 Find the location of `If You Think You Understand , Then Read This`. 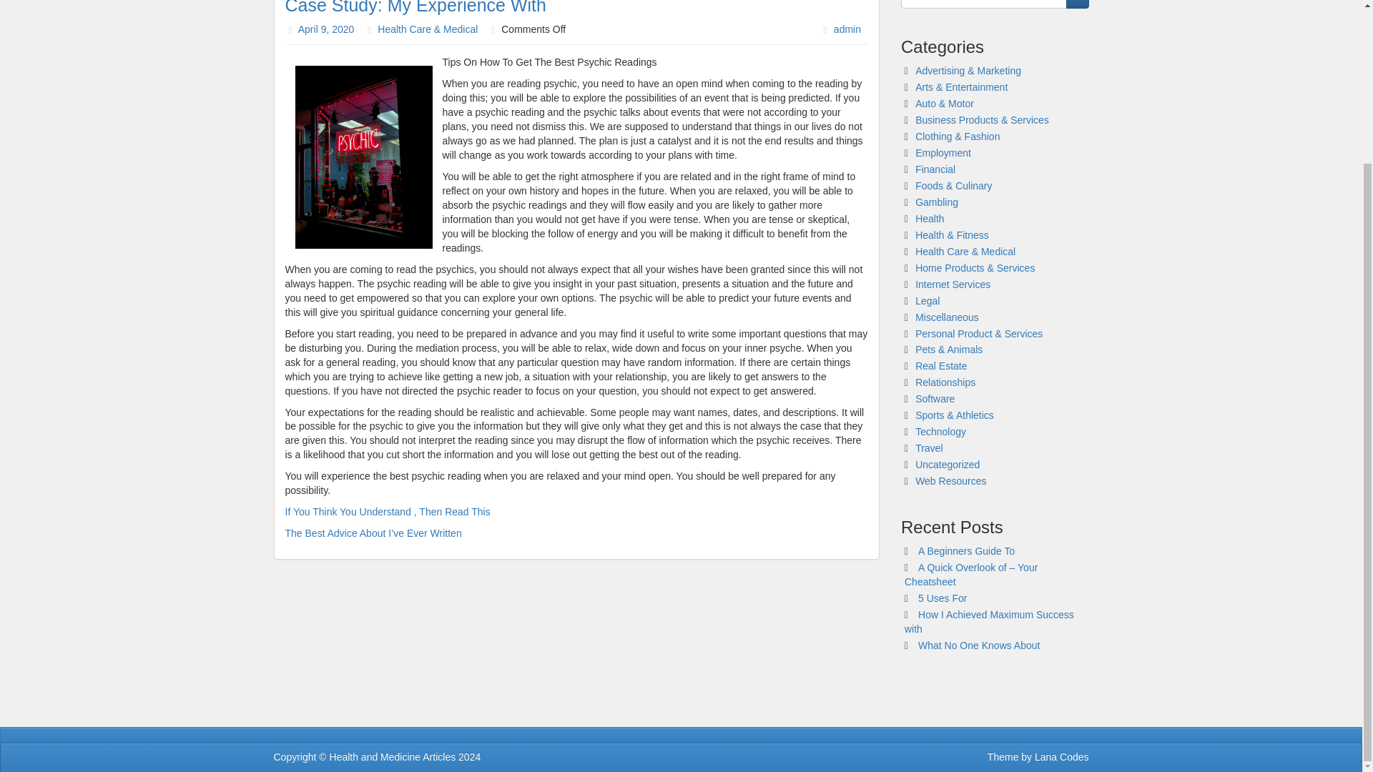

If You Think You Understand , Then Read This is located at coordinates (387, 512).